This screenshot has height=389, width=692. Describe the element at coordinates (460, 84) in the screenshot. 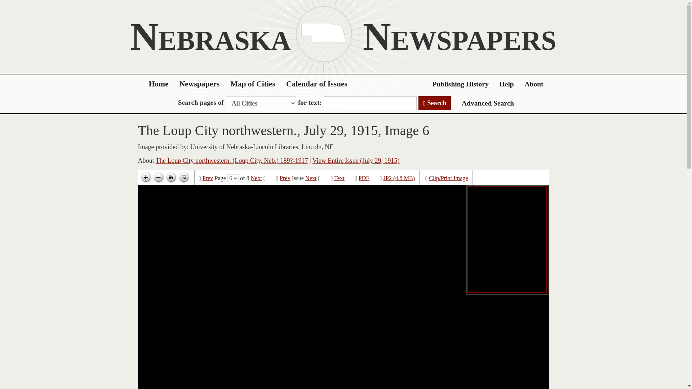

I see `Publishing History` at that location.